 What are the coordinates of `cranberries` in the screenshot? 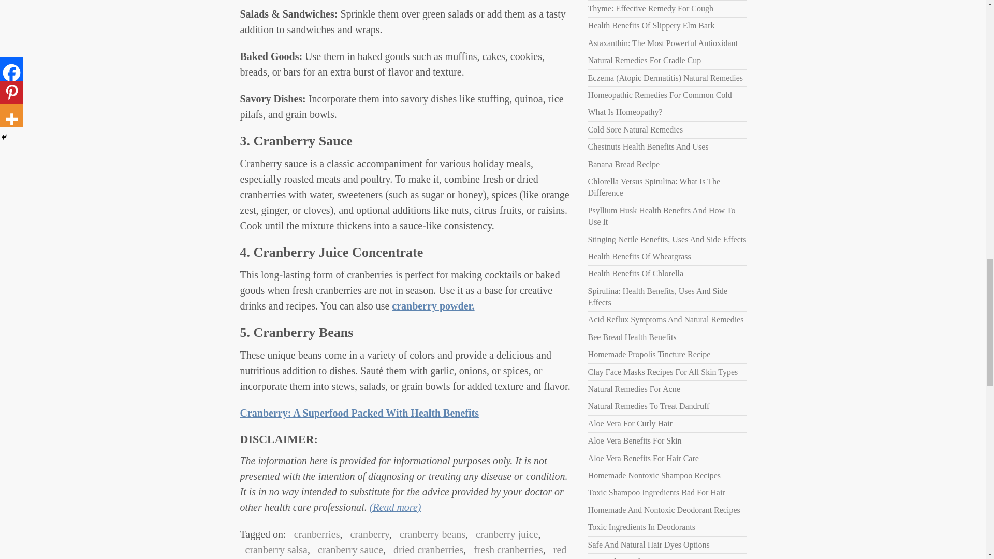 It's located at (314, 534).